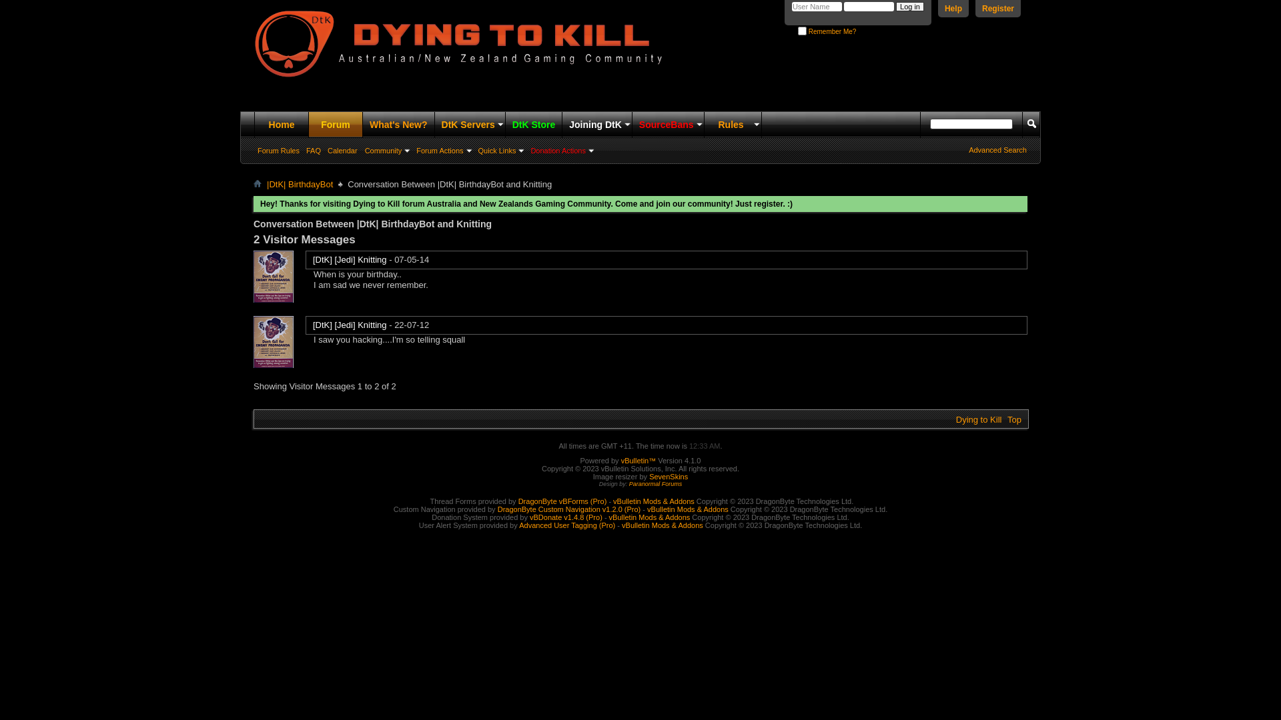 The width and height of the screenshot is (1281, 720). I want to click on Calendar, so click(343, 151).